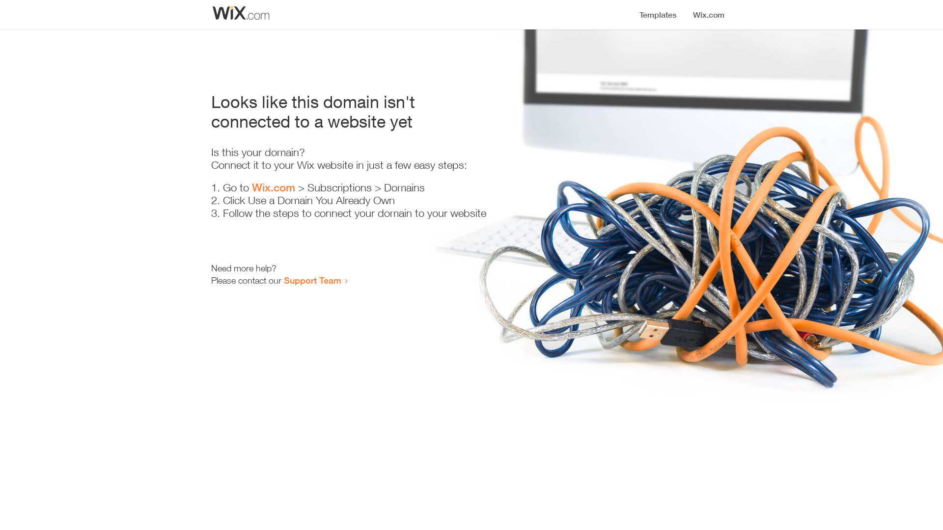 Image resolution: width=943 pixels, height=530 pixels. Describe the element at coordinates (274, 187) in the screenshot. I see `Wix.com` at that location.